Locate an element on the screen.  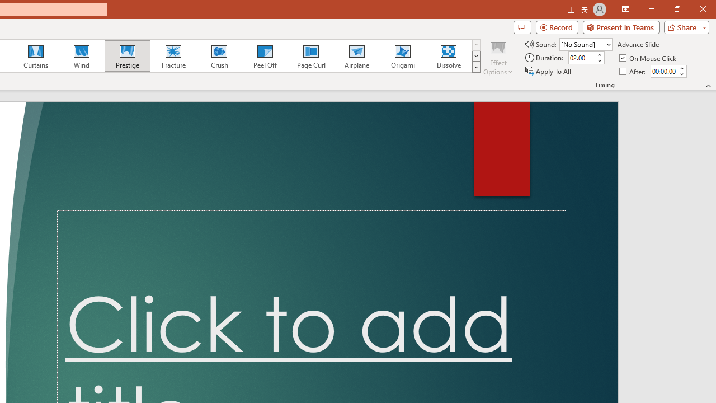
Sound is located at coordinates (585, 44).